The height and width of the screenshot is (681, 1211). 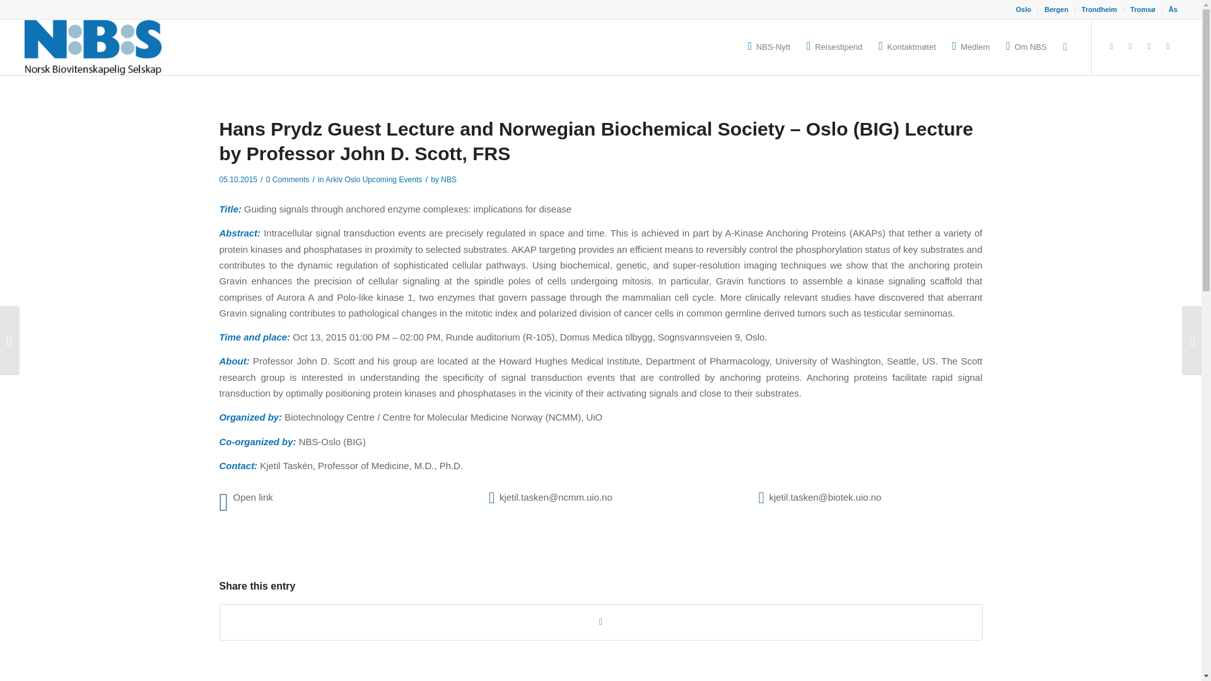 I want to click on Oslo, so click(x=1023, y=9).